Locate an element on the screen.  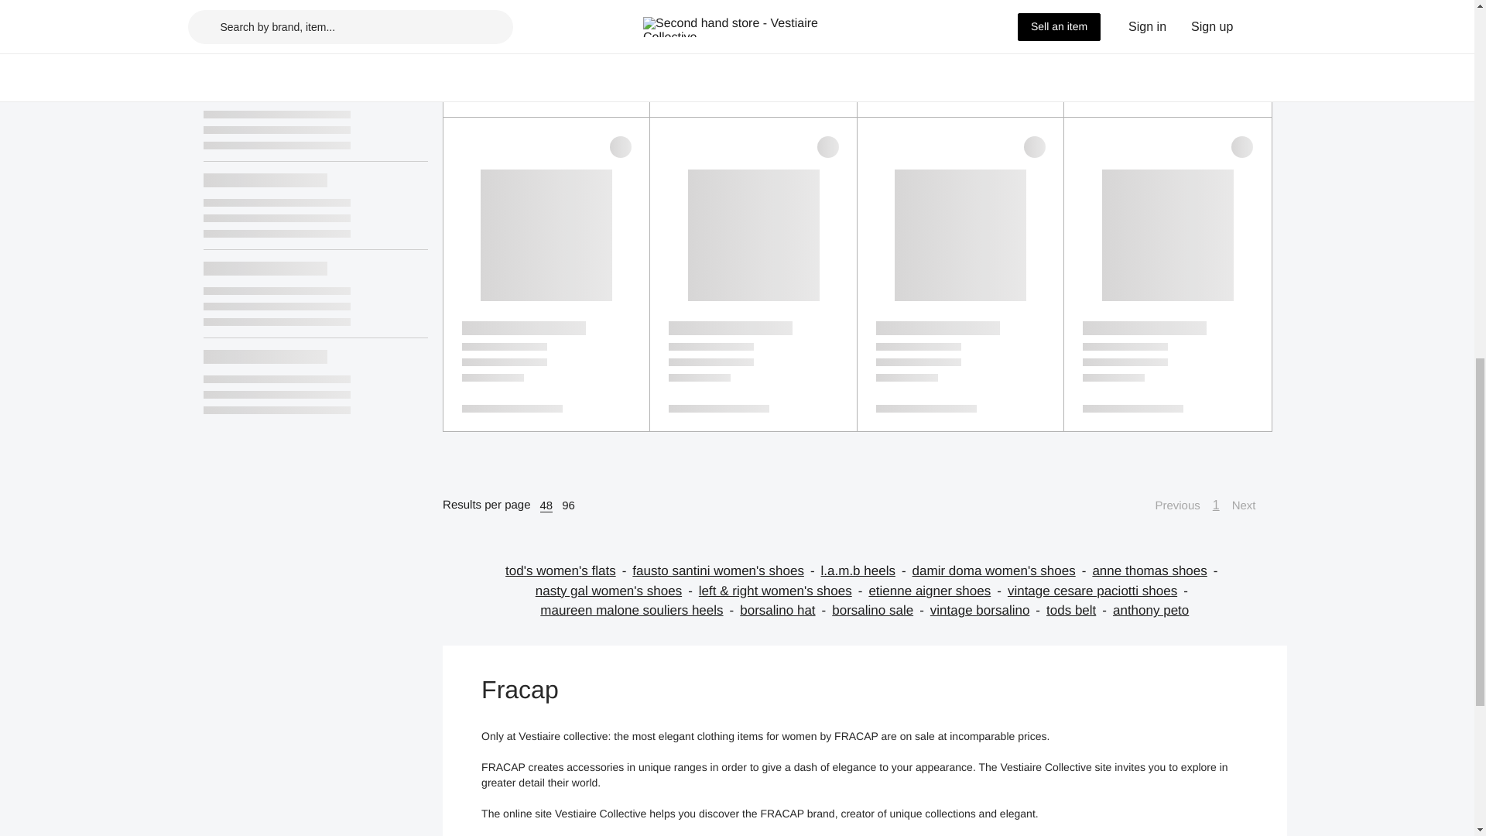
borsalino sale is located at coordinates (881, 611).